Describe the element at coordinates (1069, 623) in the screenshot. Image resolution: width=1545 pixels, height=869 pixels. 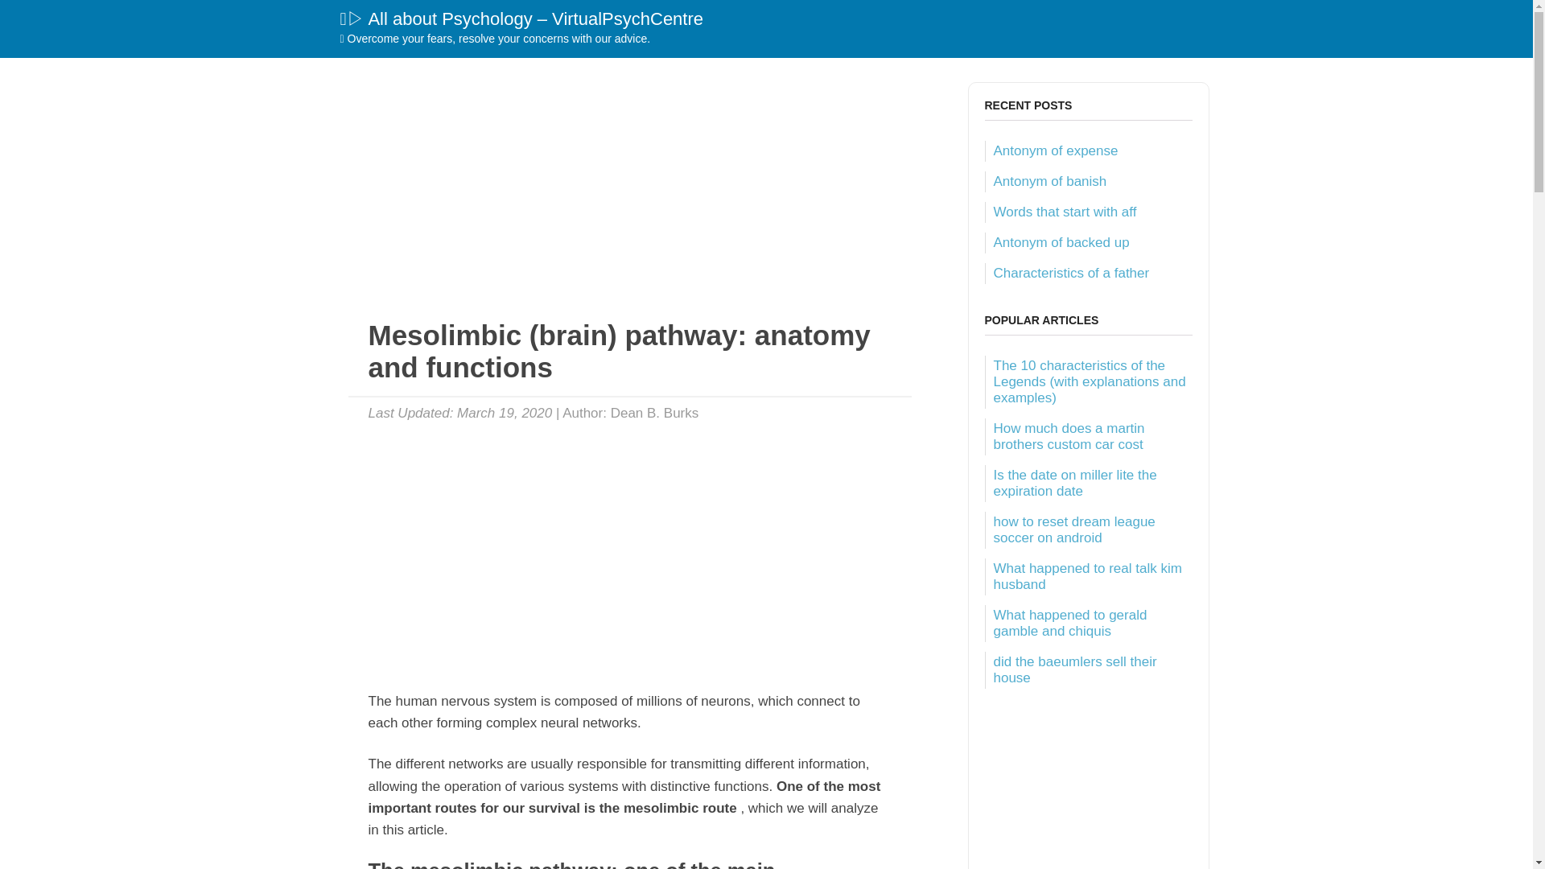
I see `What happened to gerald gamble and chiquis` at that location.